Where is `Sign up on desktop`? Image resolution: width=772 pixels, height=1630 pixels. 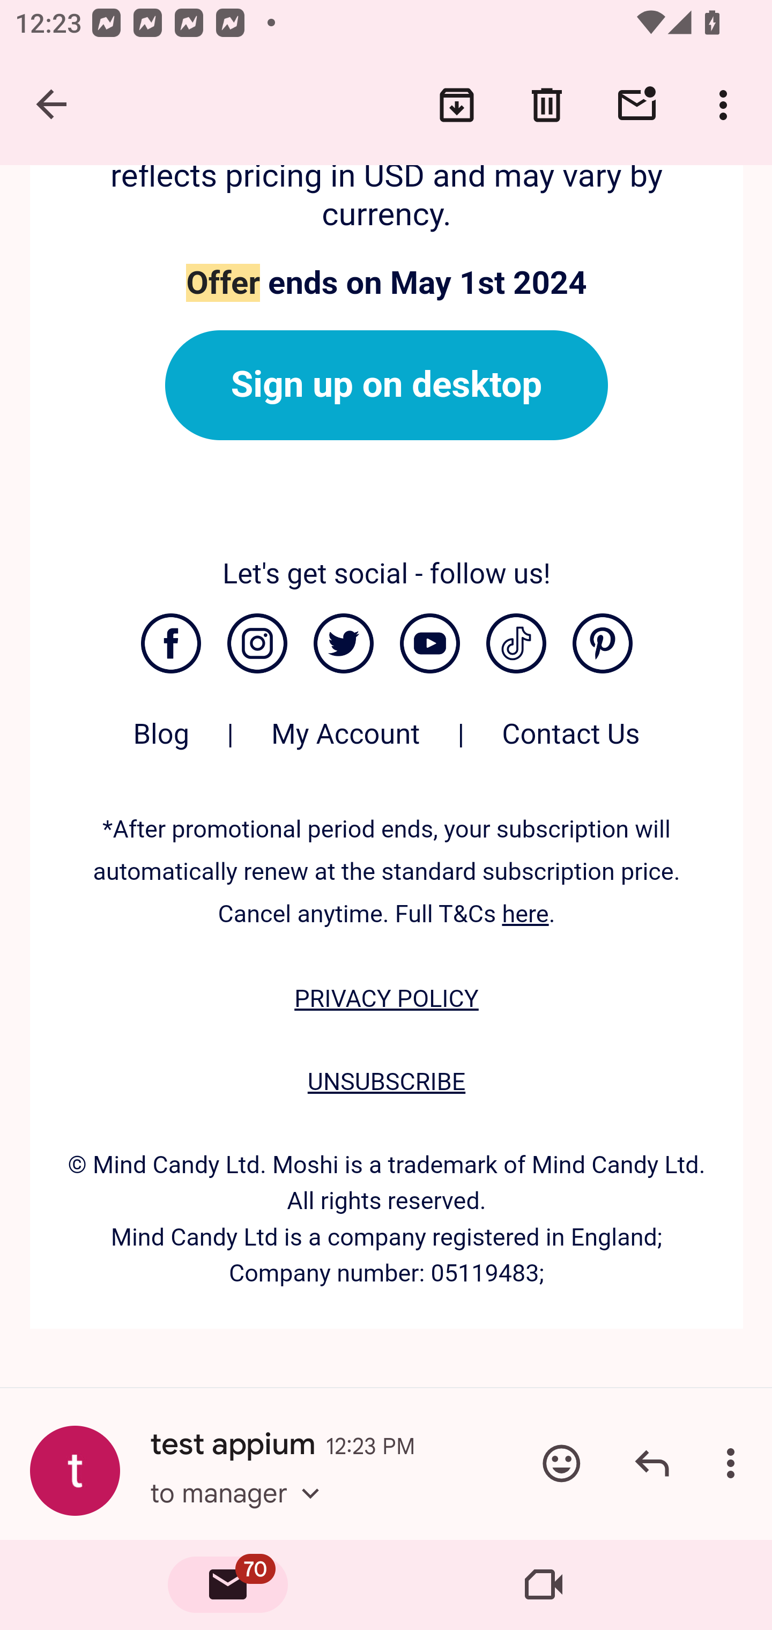 Sign up on desktop is located at coordinates (387, 385).